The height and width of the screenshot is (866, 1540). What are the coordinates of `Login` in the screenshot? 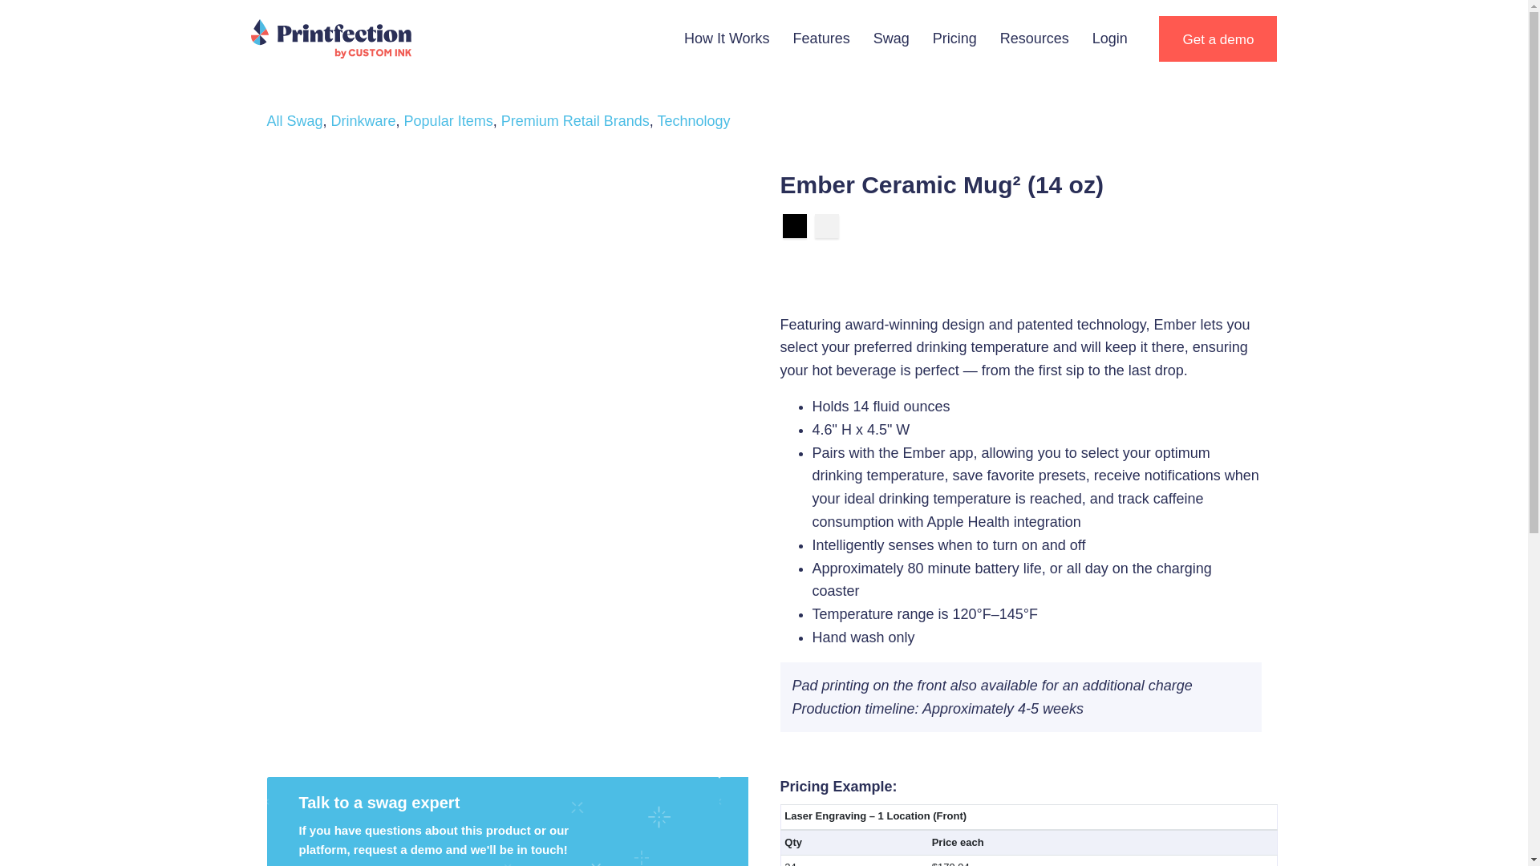 It's located at (1110, 38).